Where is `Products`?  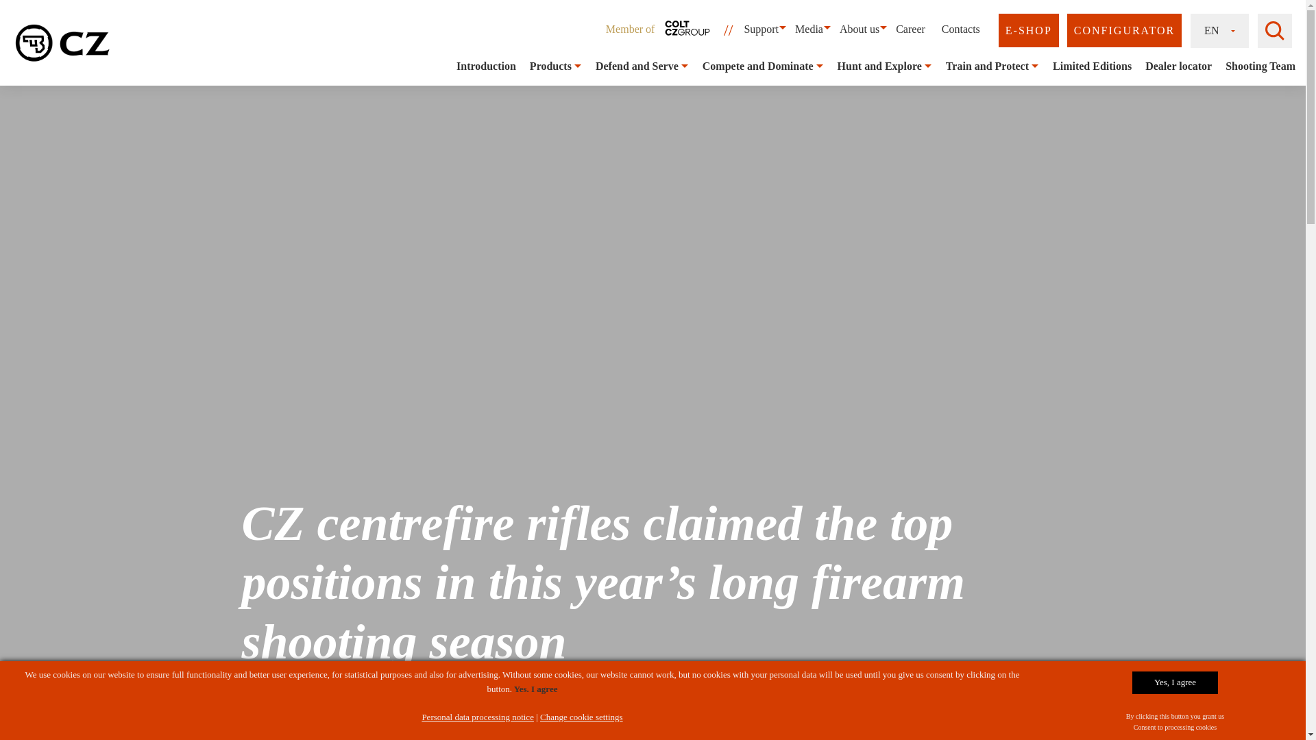
Products is located at coordinates (550, 66).